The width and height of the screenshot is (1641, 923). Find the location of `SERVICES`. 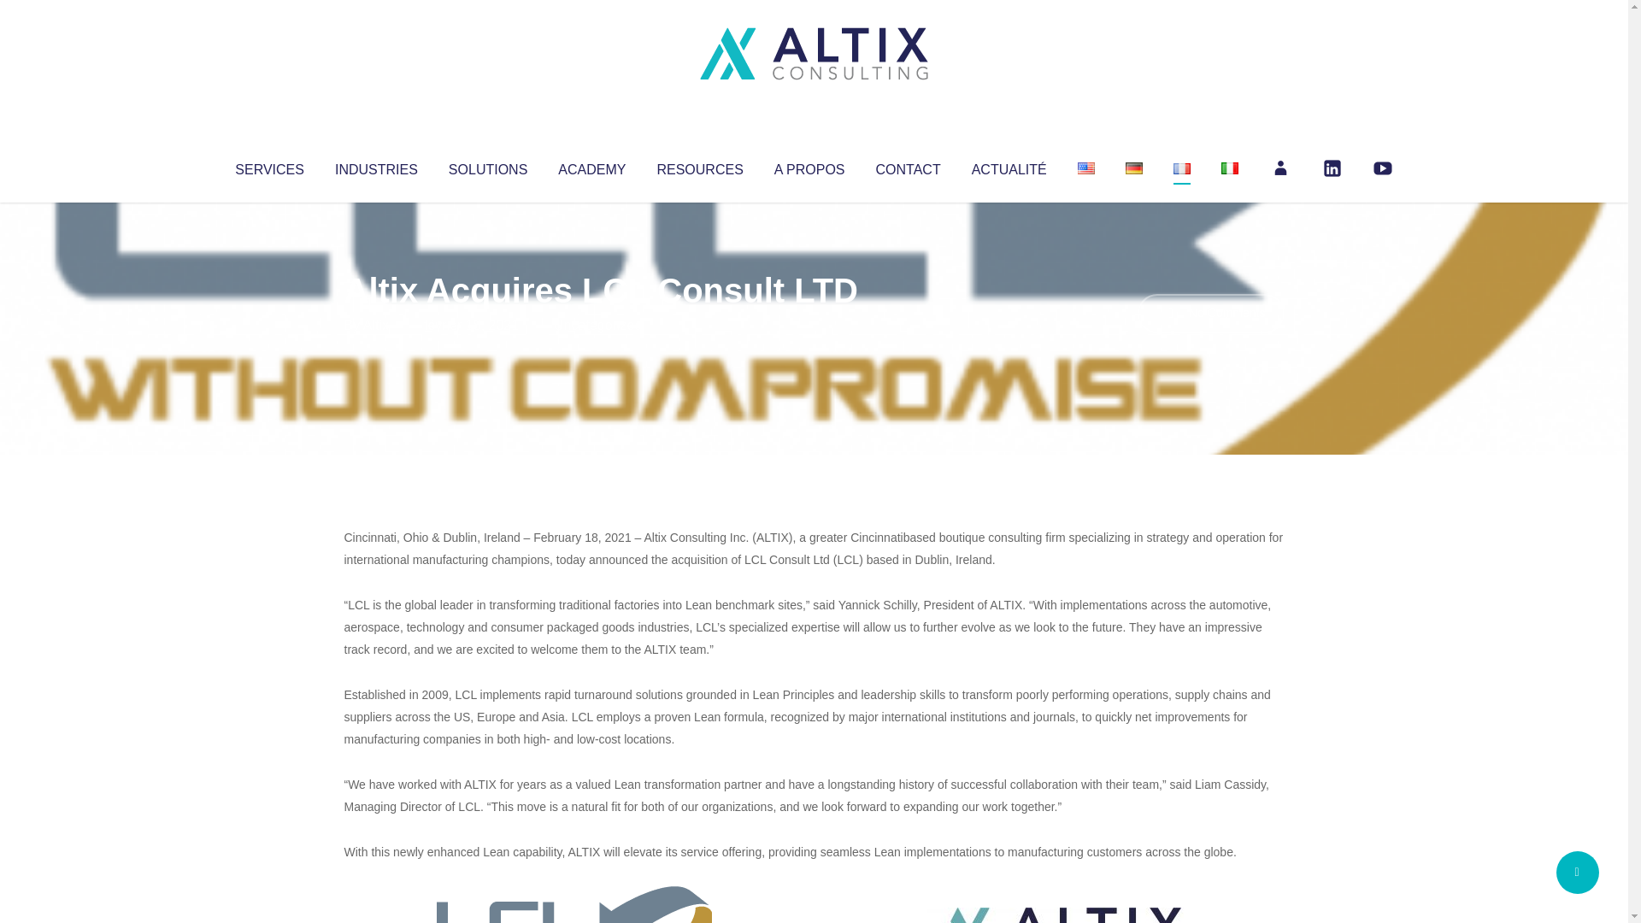

SERVICES is located at coordinates (268, 166).